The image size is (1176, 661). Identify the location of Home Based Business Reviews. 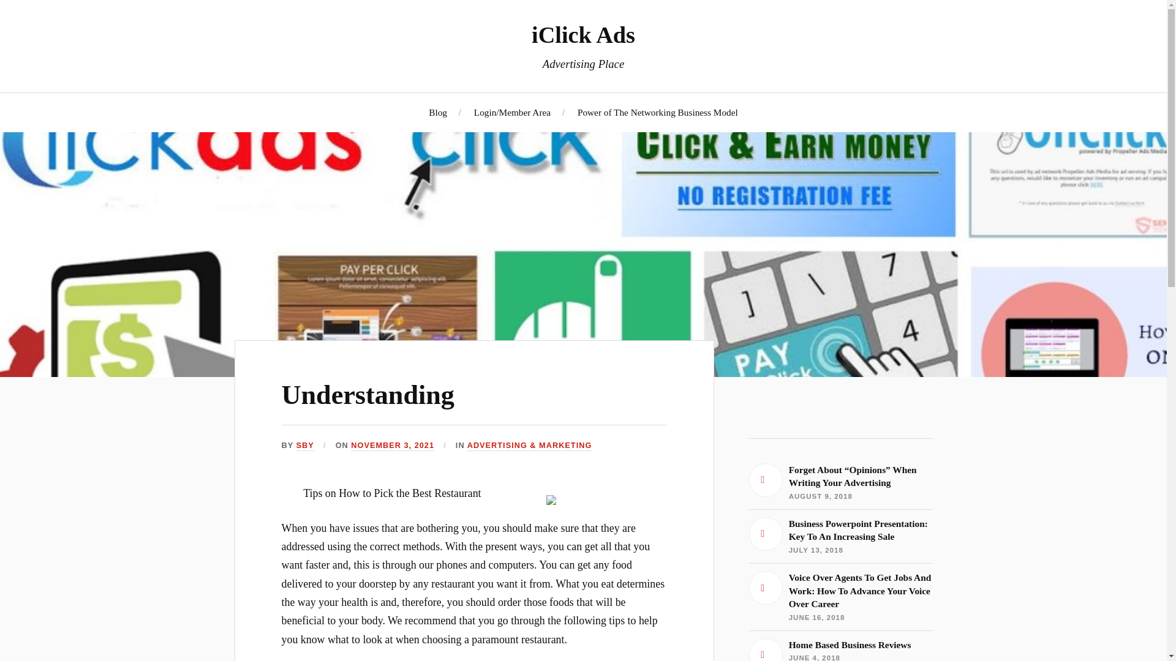
(840, 650).